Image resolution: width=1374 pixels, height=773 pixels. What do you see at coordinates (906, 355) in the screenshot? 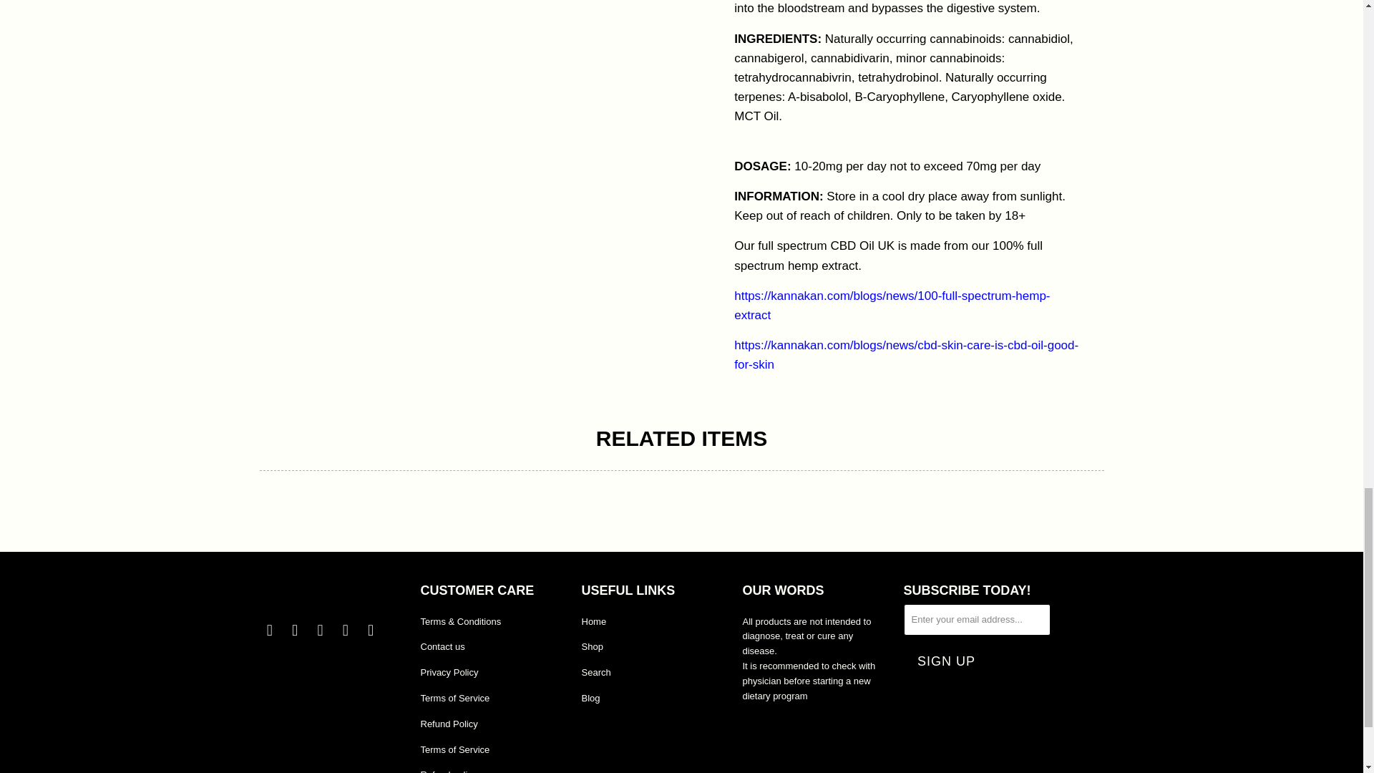
I see `Is CBD oil good for the skin ` at bounding box center [906, 355].